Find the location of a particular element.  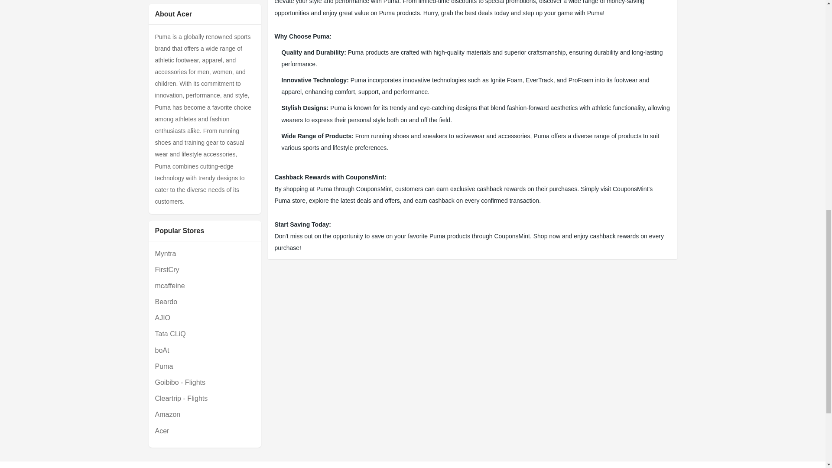

mcaffeine is located at coordinates (205, 285).